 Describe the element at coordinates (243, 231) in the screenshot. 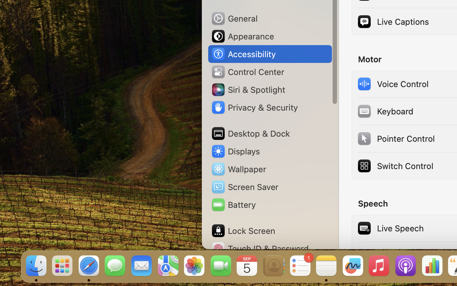

I see `Lock Screen` at that location.